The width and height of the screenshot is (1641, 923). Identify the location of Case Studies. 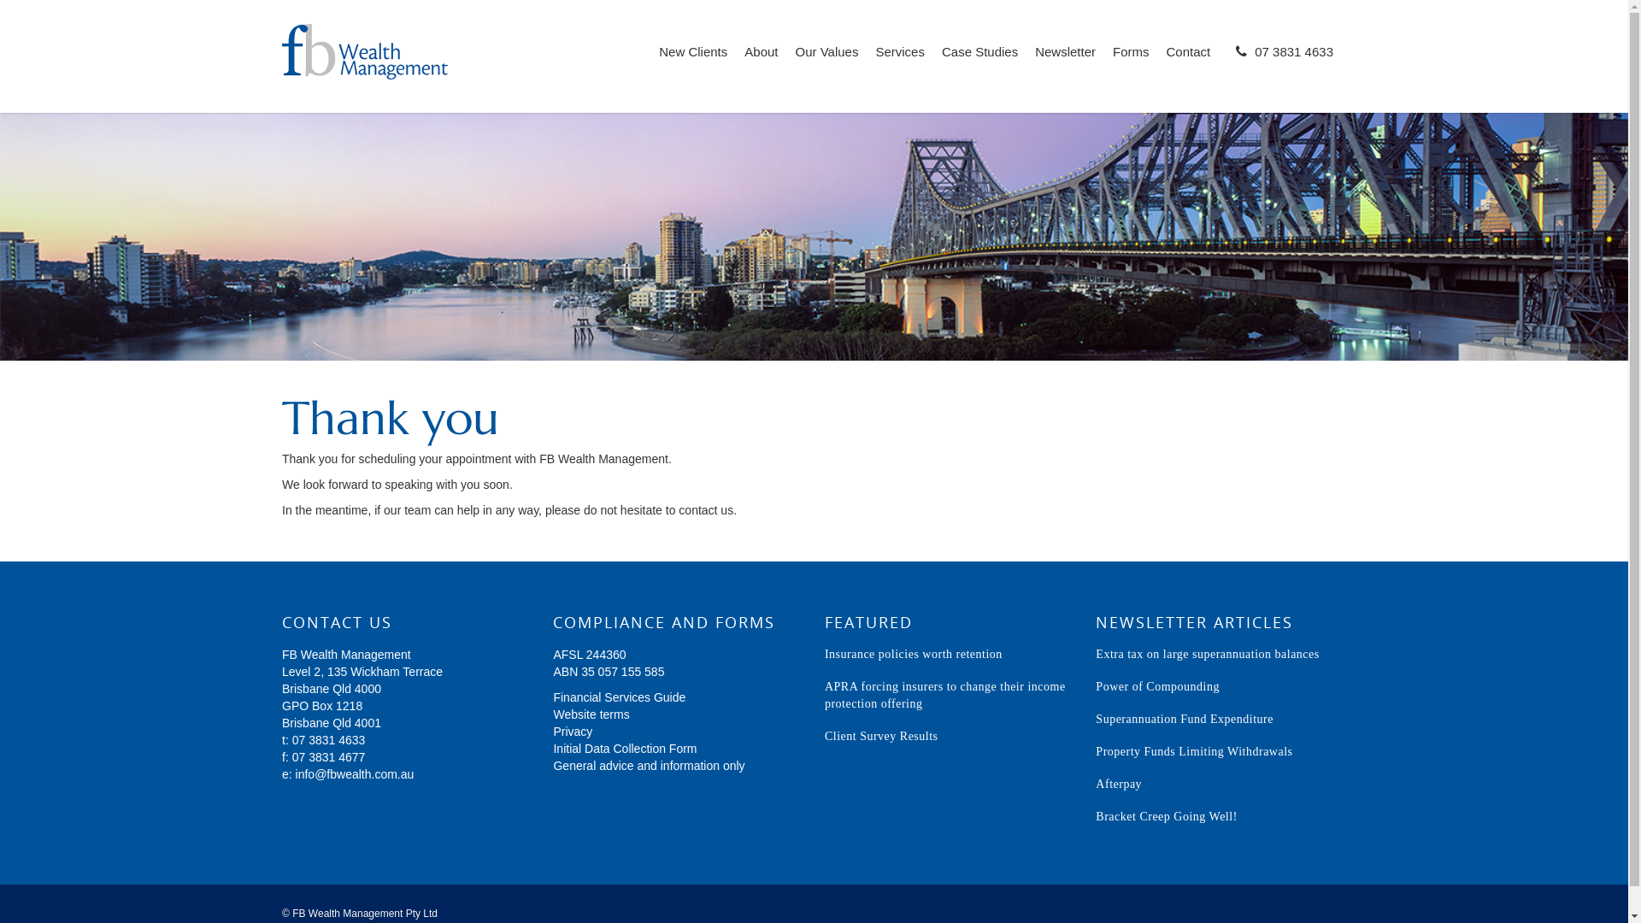
(979, 63).